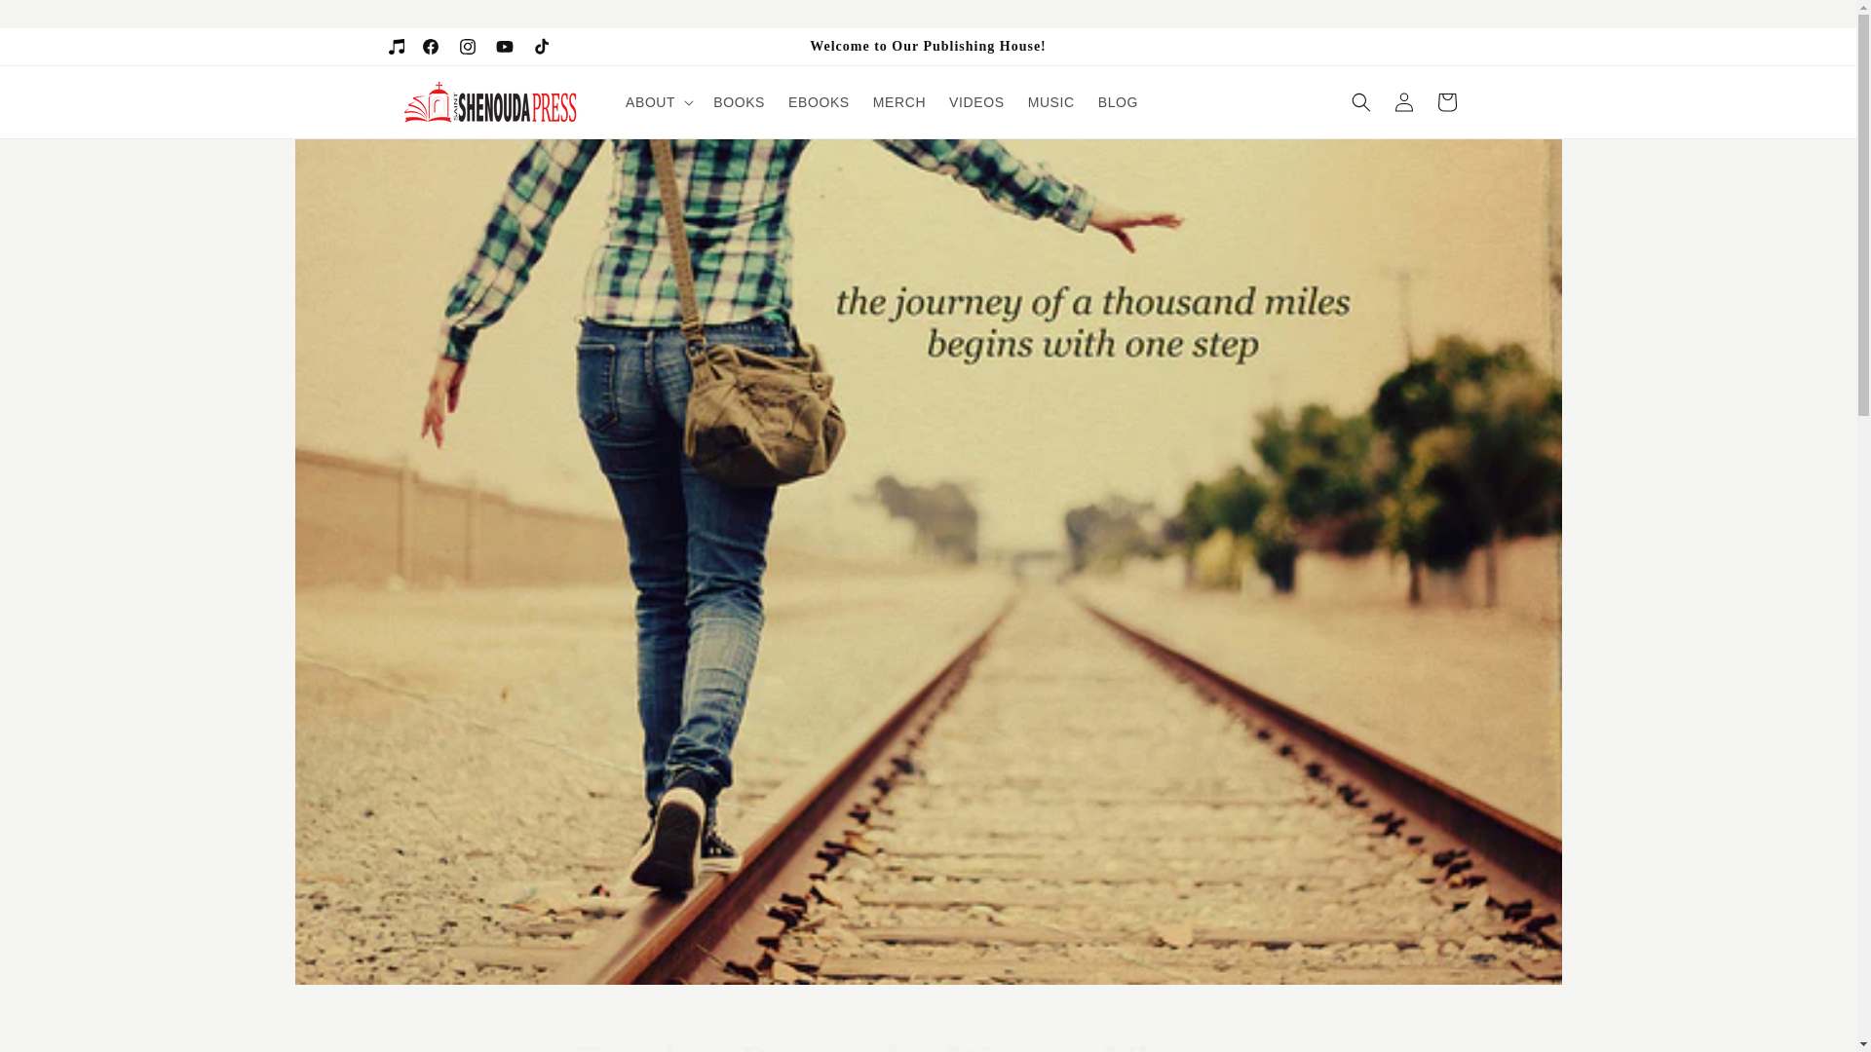  What do you see at coordinates (928, 1042) in the screenshot?
I see `Fasting Paves the Way to Virtue` at bounding box center [928, 1042].